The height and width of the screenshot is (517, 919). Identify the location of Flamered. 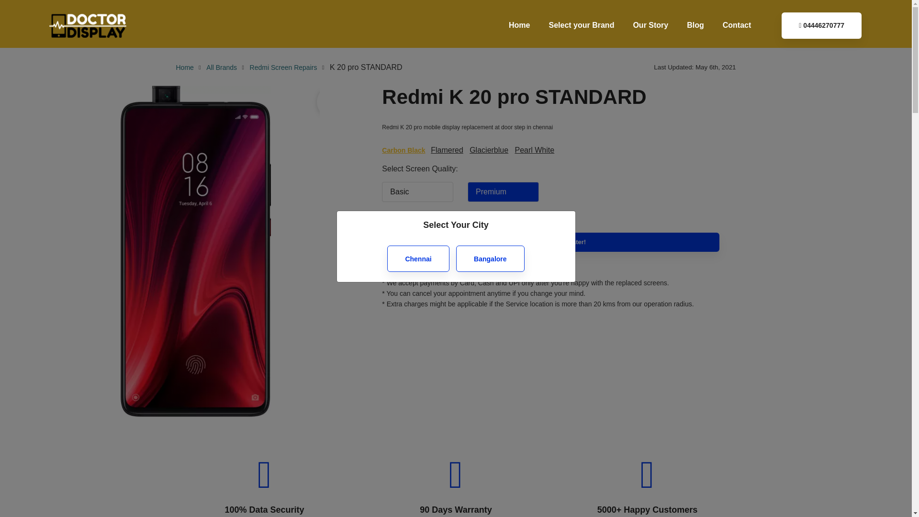
(447, 154).